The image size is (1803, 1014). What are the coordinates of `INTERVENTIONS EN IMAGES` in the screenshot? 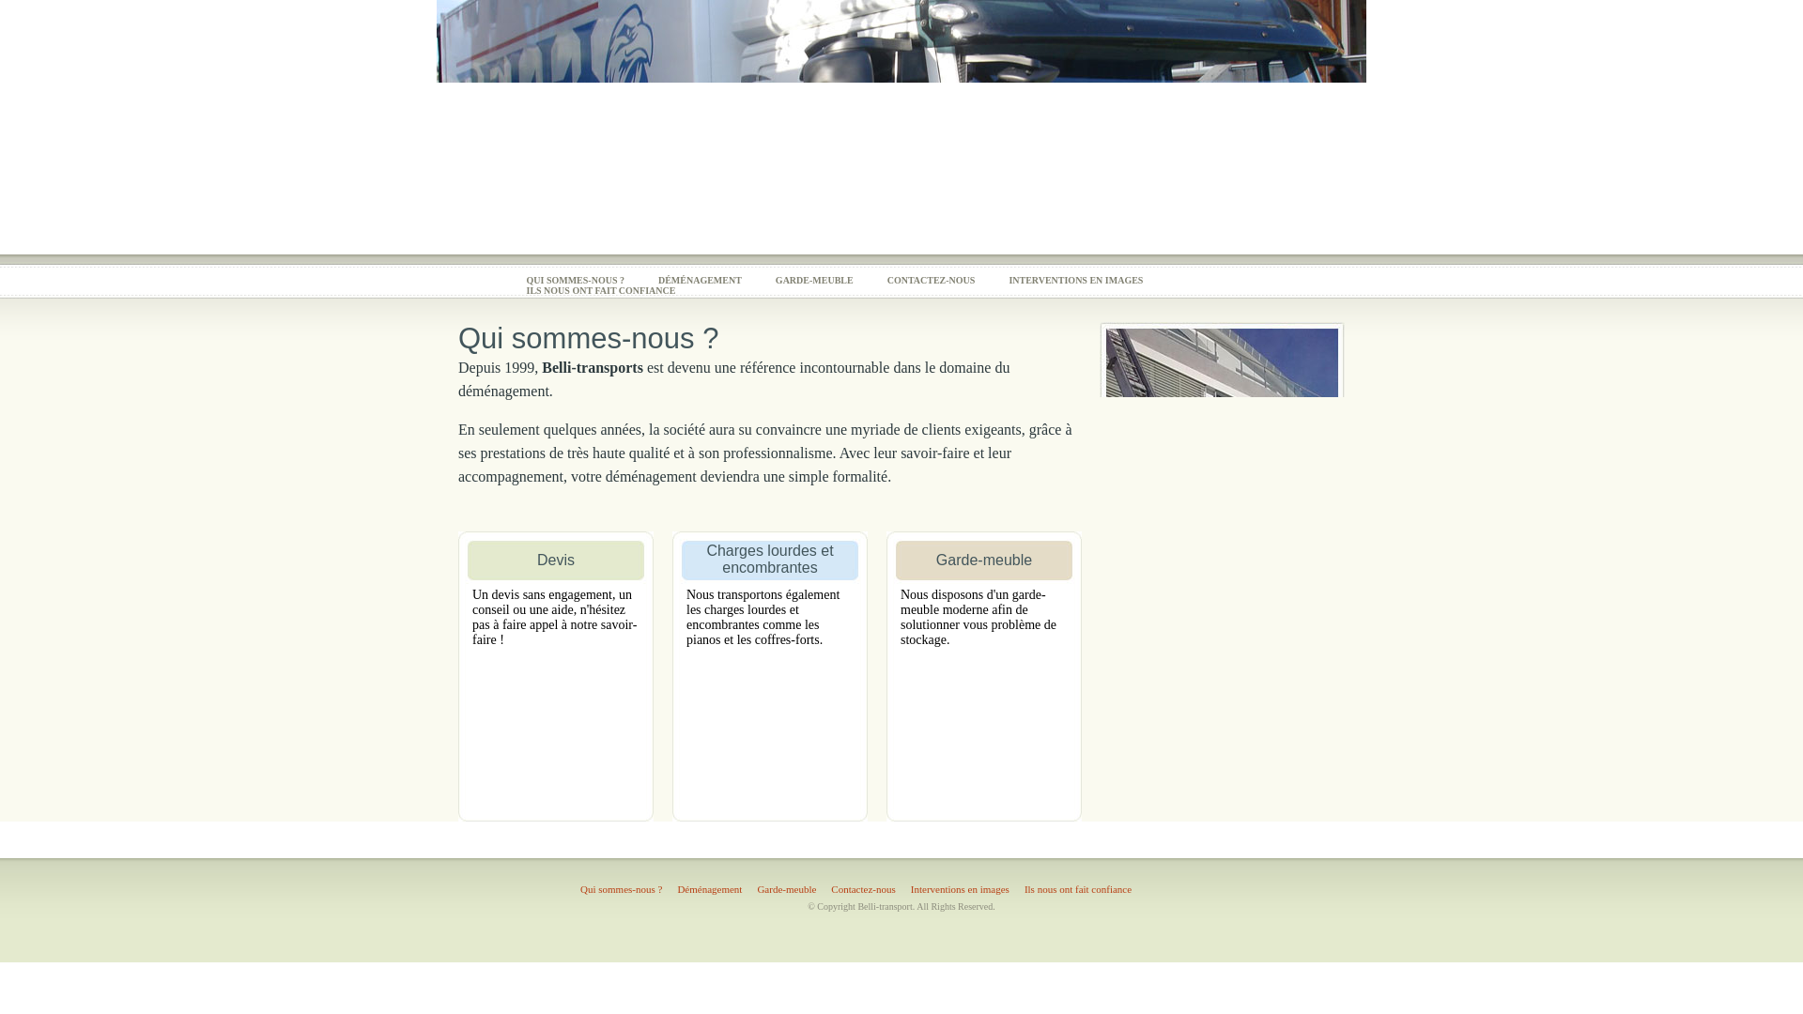 It's located at (1076, 280).